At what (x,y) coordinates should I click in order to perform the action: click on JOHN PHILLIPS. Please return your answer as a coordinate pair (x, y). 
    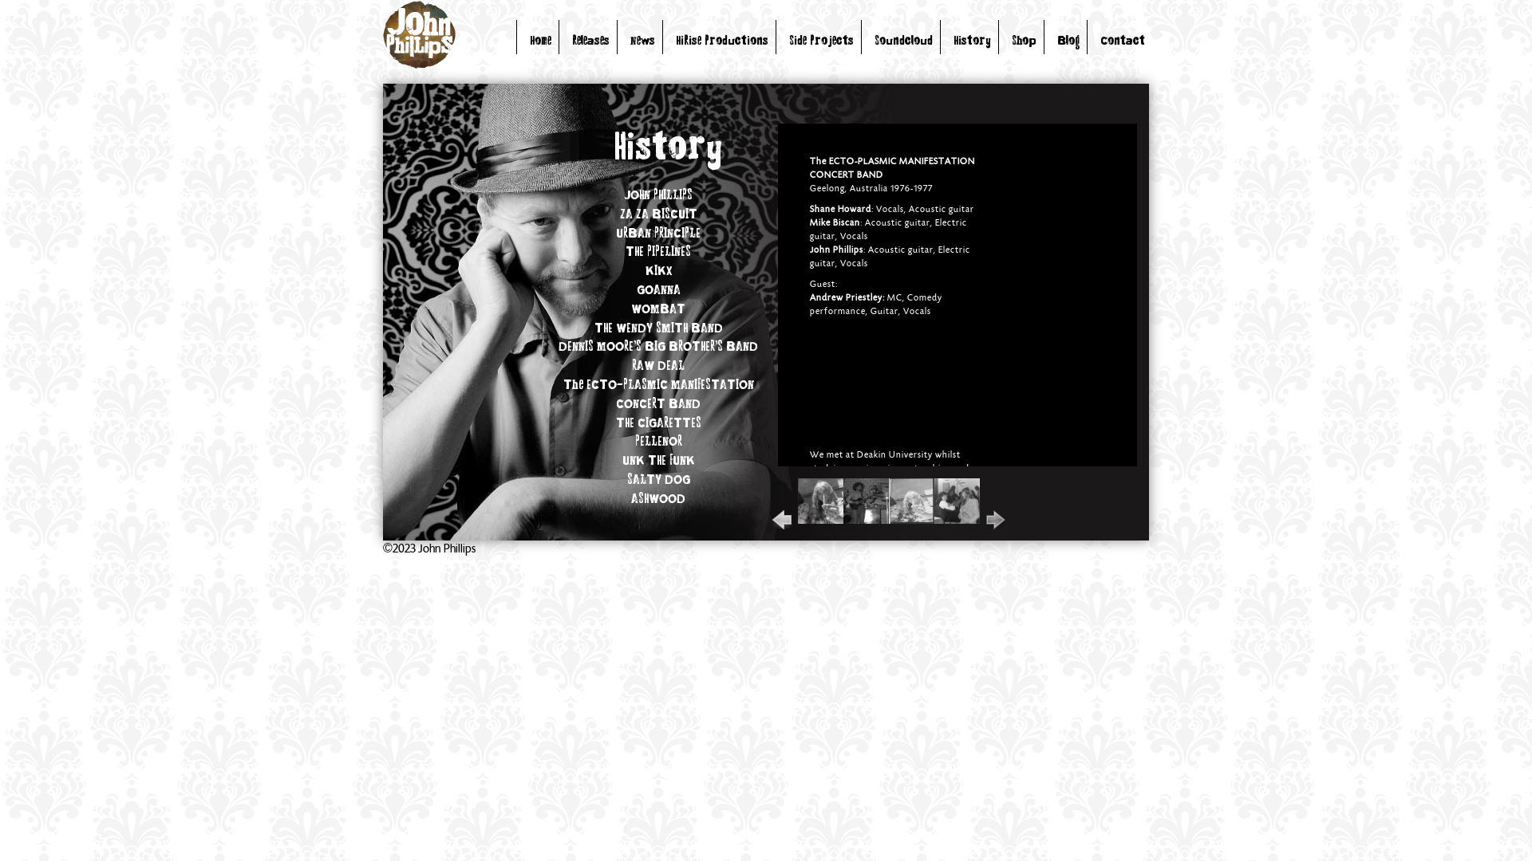
    Looking at the image, I should click on (657, 196).